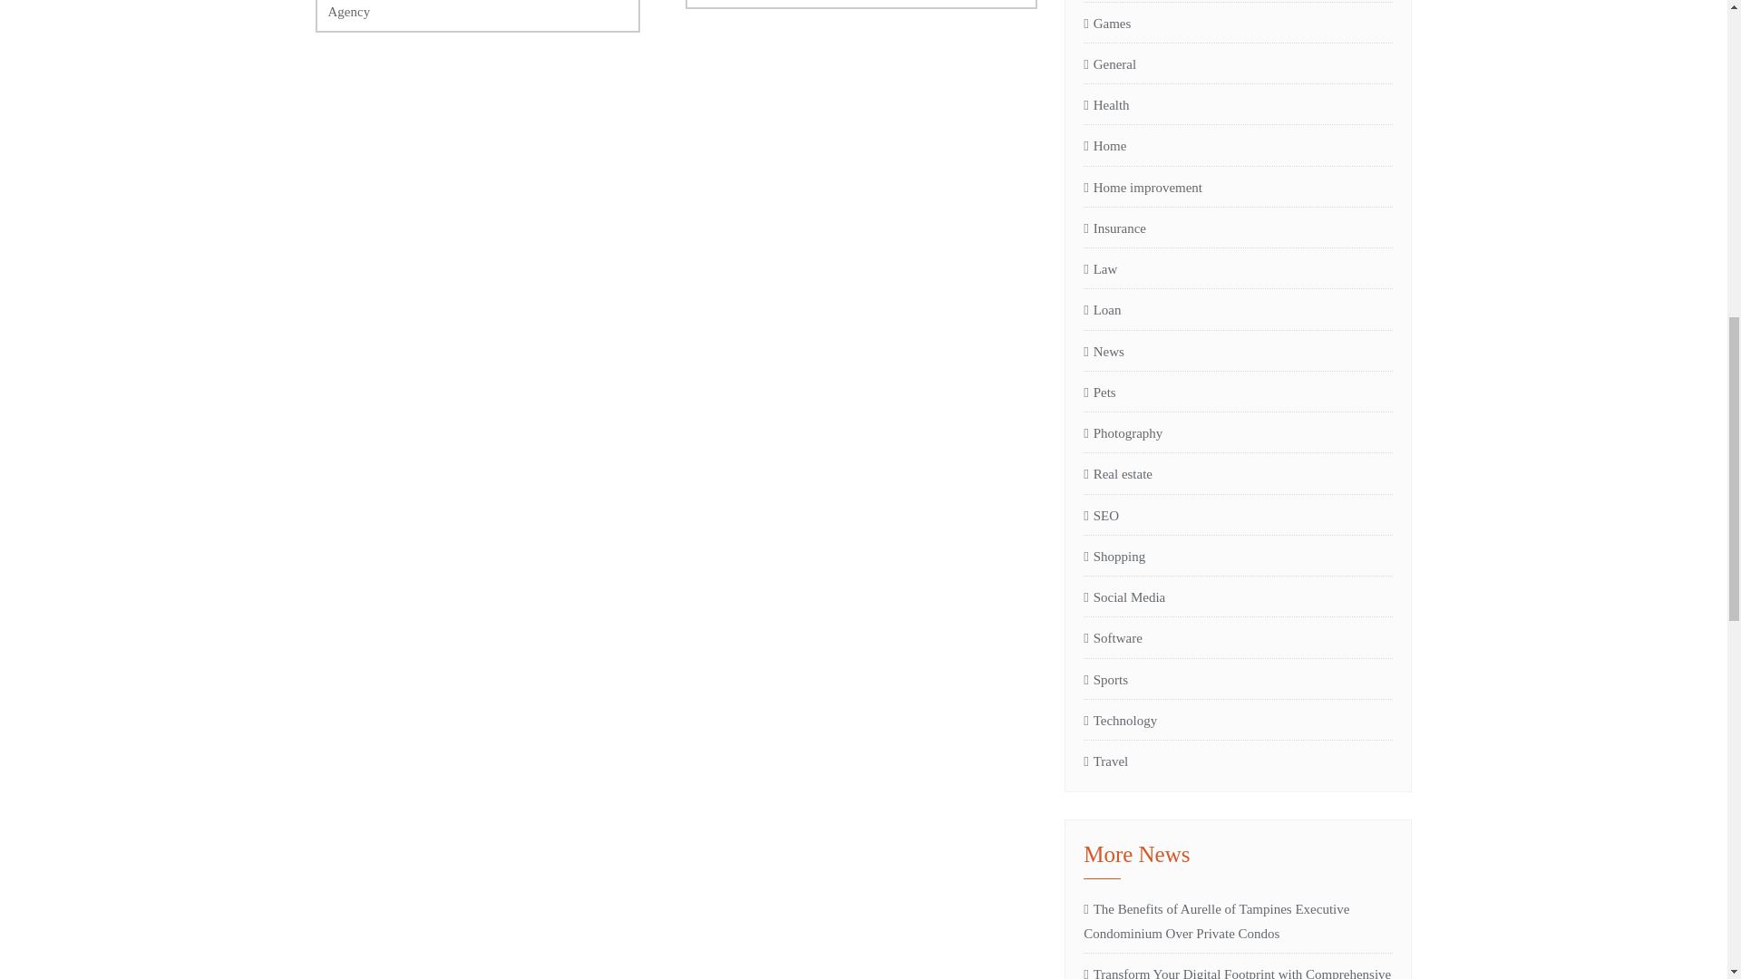 The image size is (1741, 979). What do you see at coordinates (1102, 310) in the screenshot?
I see `Loan` at bounding box center [1102, 310].